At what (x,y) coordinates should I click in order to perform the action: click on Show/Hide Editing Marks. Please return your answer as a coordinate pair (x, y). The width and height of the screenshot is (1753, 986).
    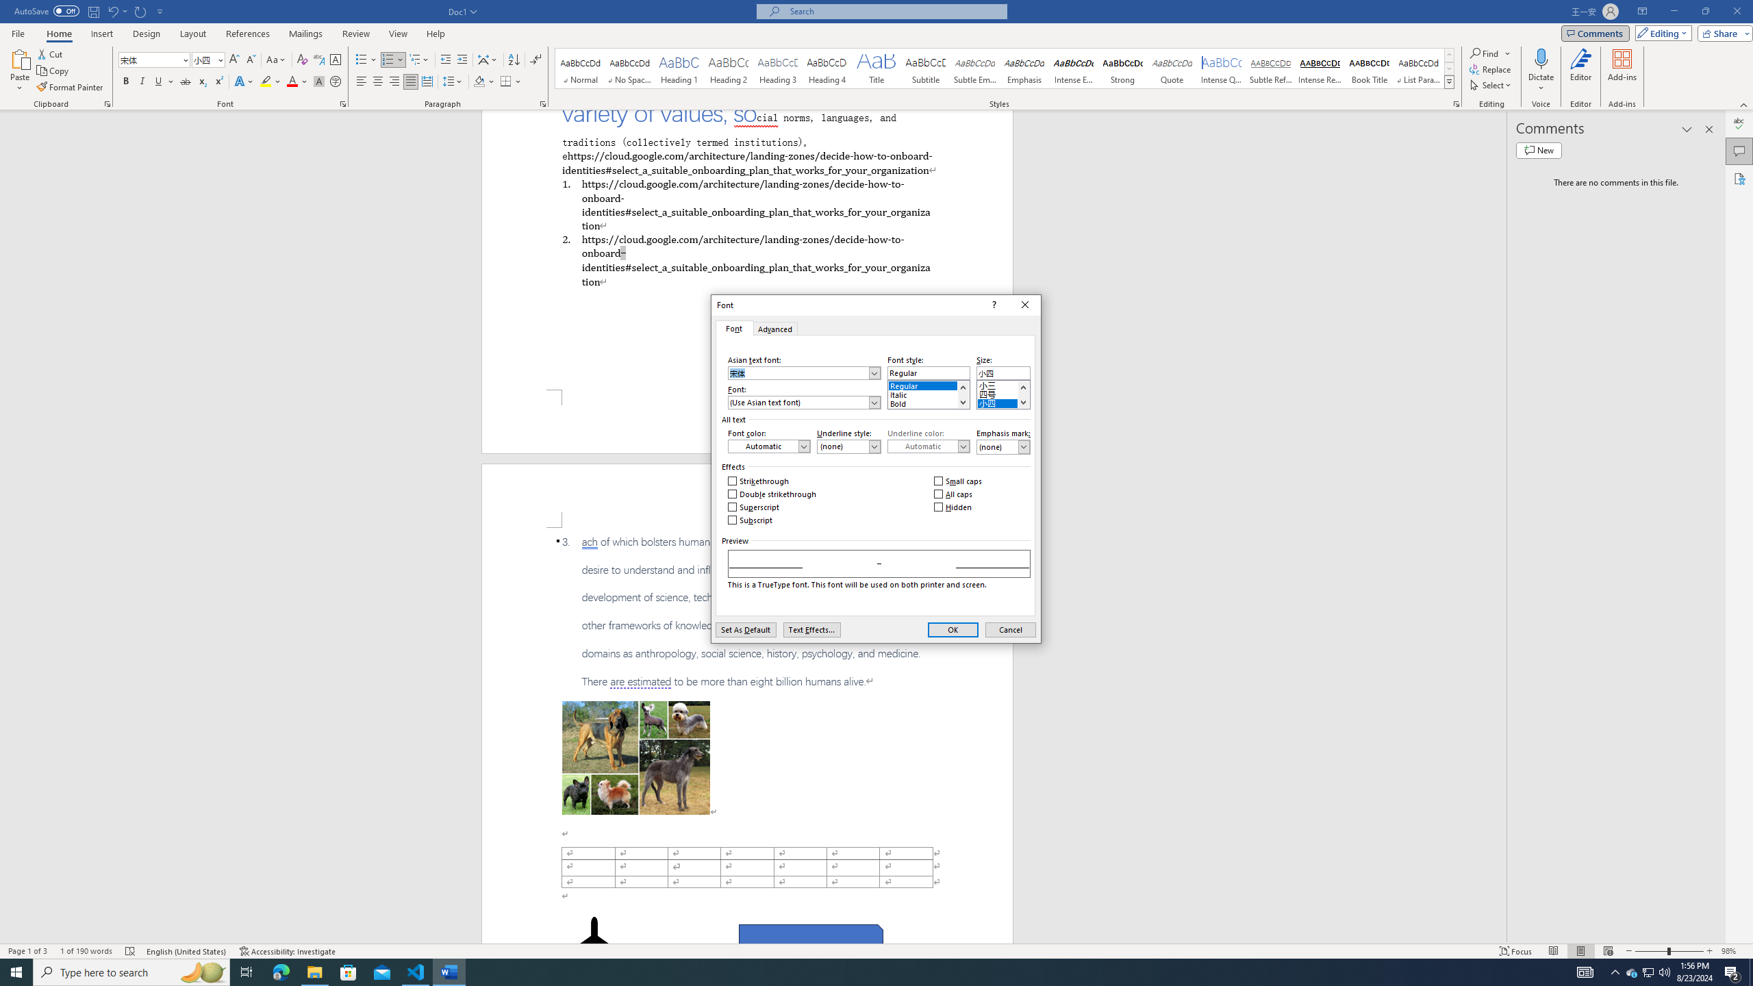
    Looking at the image, I should click on (535, 60).